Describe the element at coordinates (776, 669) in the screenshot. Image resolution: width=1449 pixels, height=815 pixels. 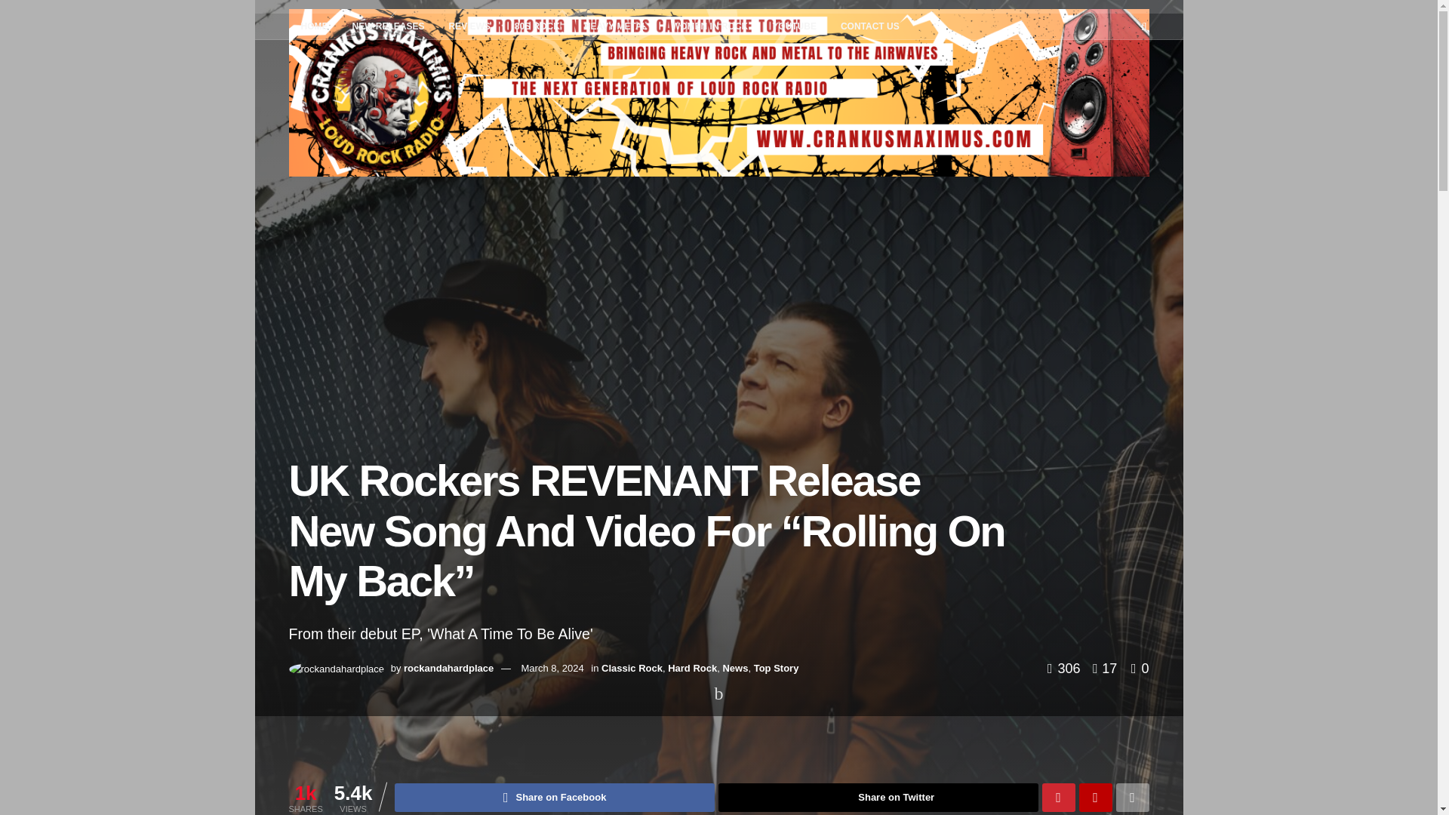
I see `Top Story` at that location.